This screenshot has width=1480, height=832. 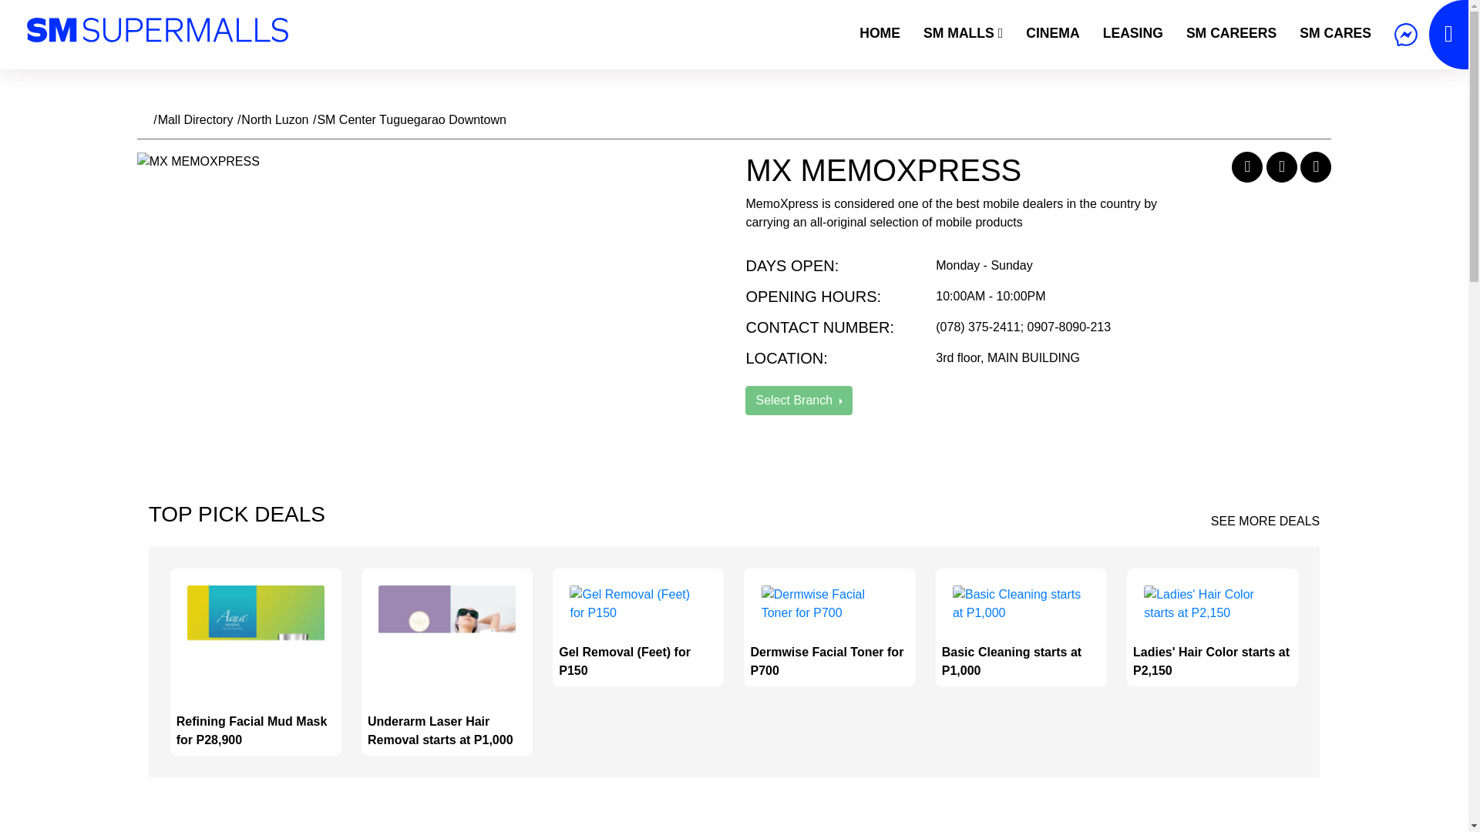 What do you see at coordinates (1052, 32) in the screenshot?
I see `CINEMA` at bounding box center [1052, 32].